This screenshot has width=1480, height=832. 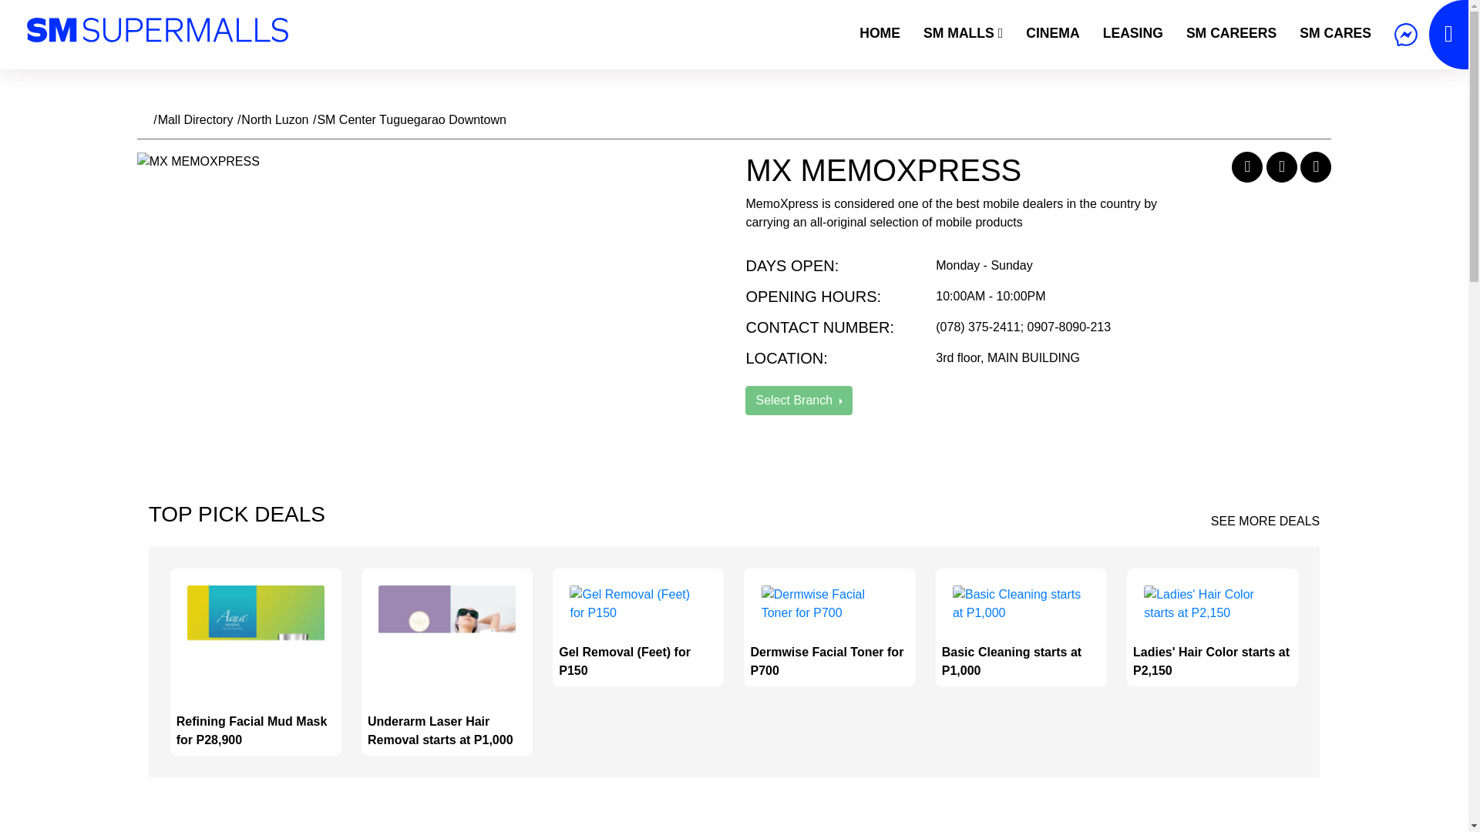 What do you see at coordinates (1052, 32) in the screenshot?
I see `CINEMA` at bounding box center [1052, 32].